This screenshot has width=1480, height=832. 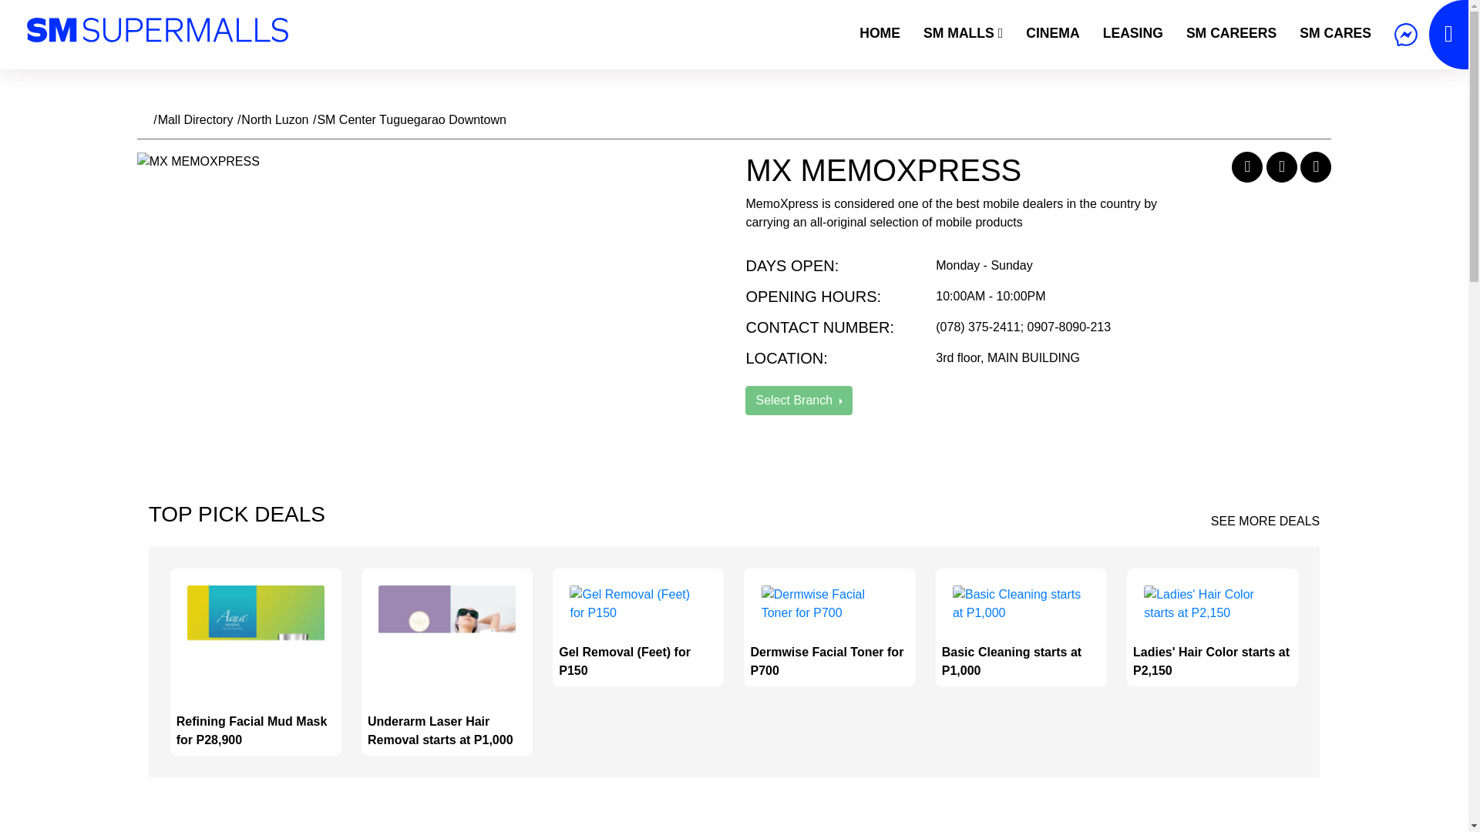 What do you see at coordinates (1052, 32) in the screenshot?
I see `CINEMA` at bounding box center [1052, 32].